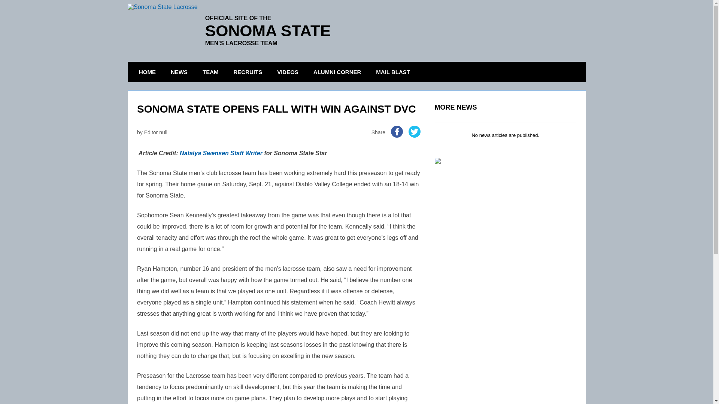 Image resolution: width=719 pixels, height=404 pixels. I want to click on VIDEOS, so click(288, 72).